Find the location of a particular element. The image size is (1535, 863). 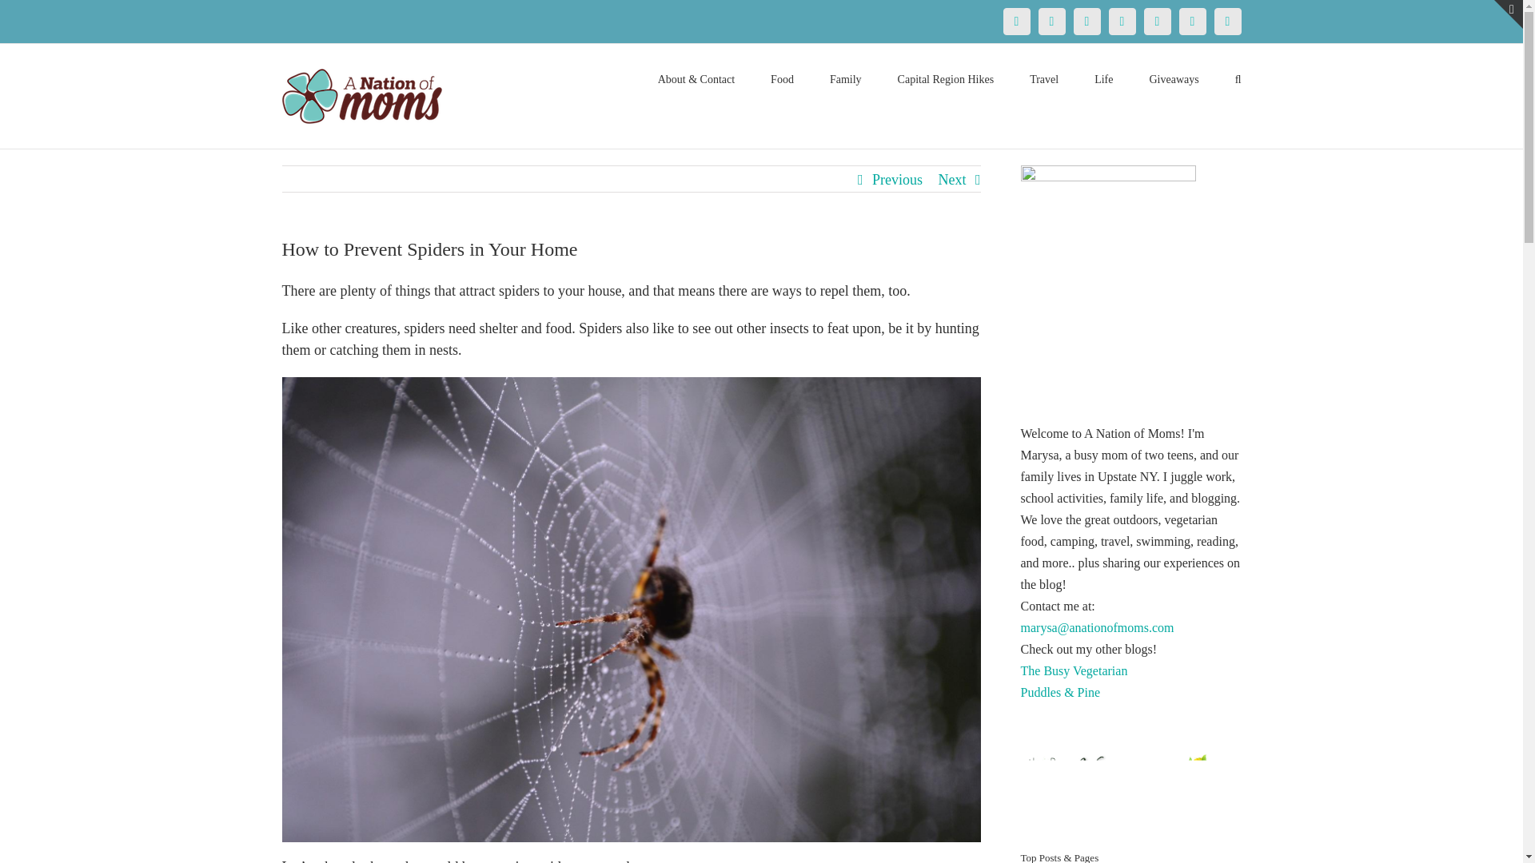

Capital Region Hikes is located at coordinates (947, 78).